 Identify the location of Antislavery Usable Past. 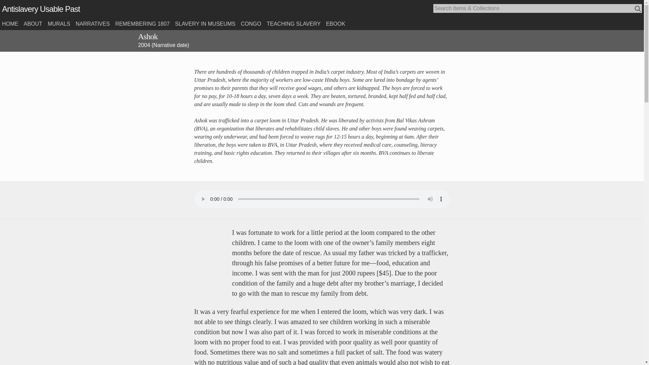
(41, 9).